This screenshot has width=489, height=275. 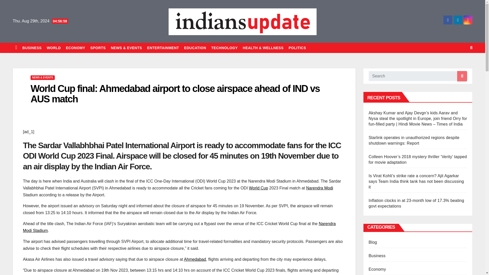 I want to click on ENTERTAINMENT, so click(x=163, y=48).